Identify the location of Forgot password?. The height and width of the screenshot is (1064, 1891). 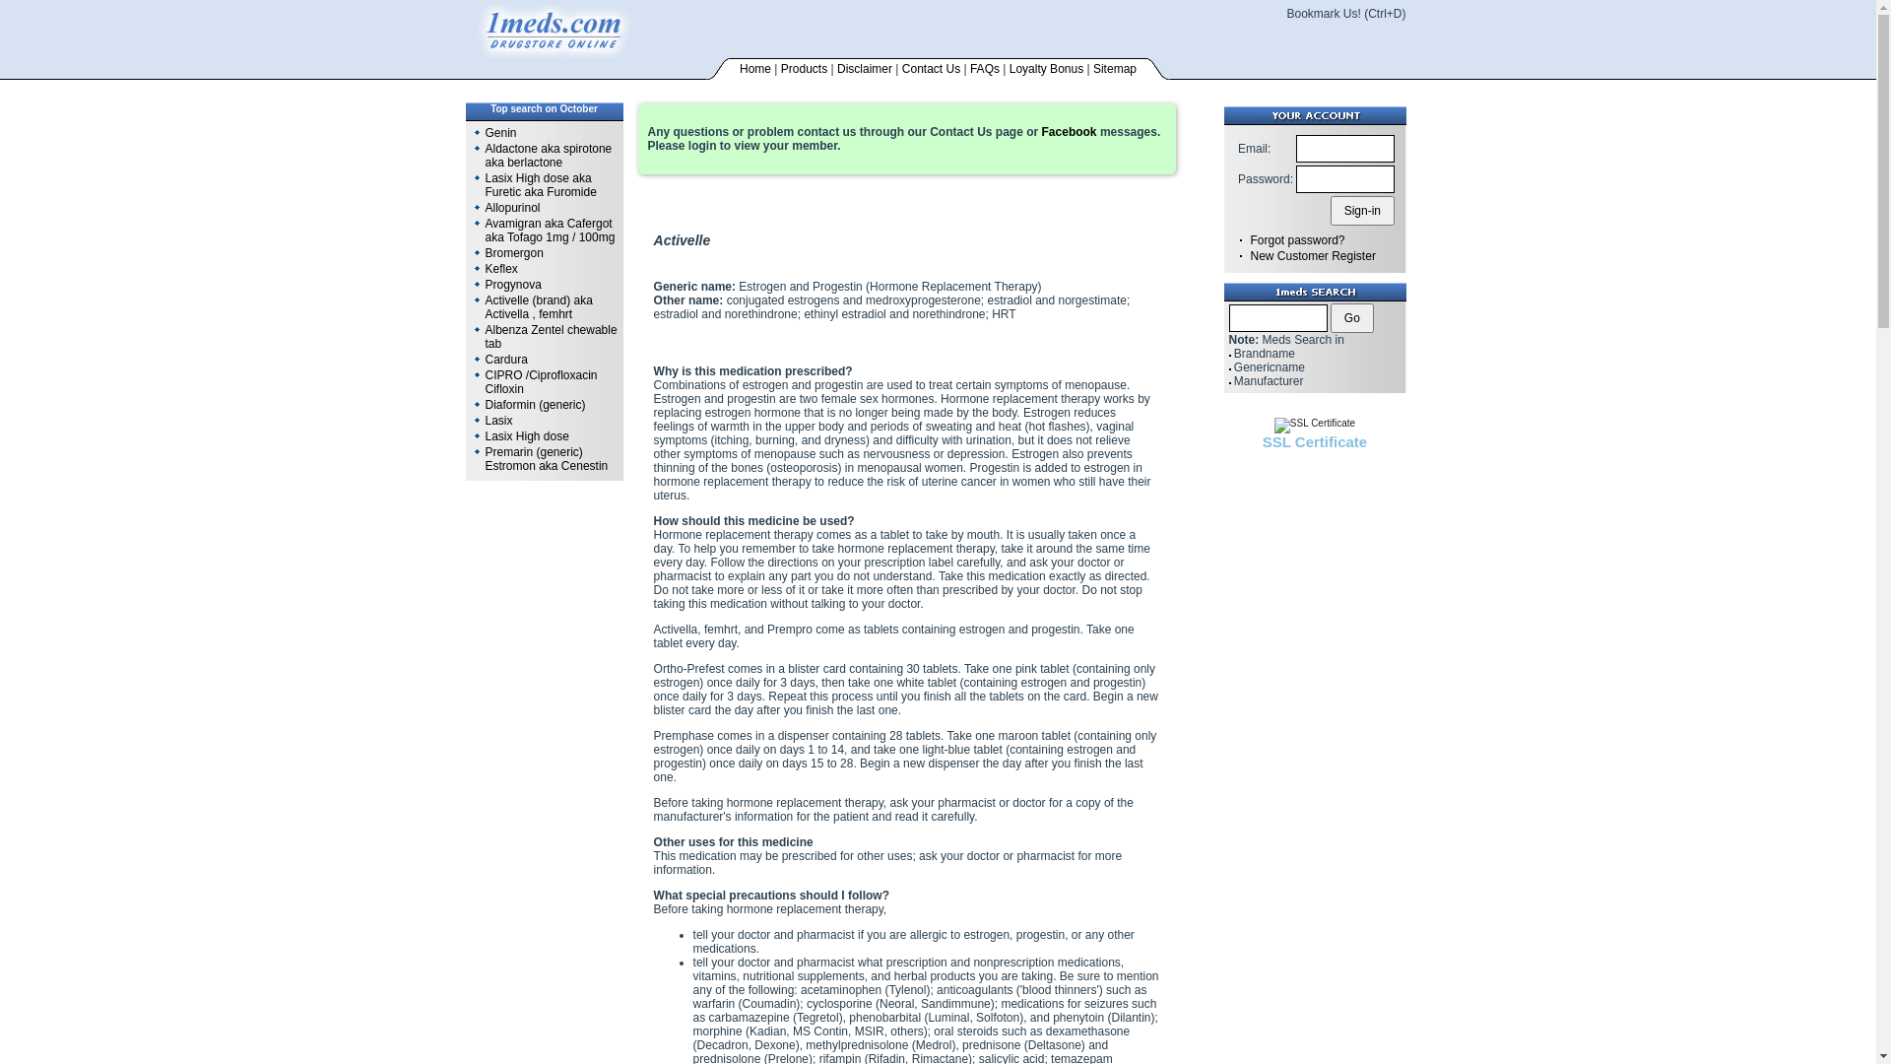
(1298, 240).